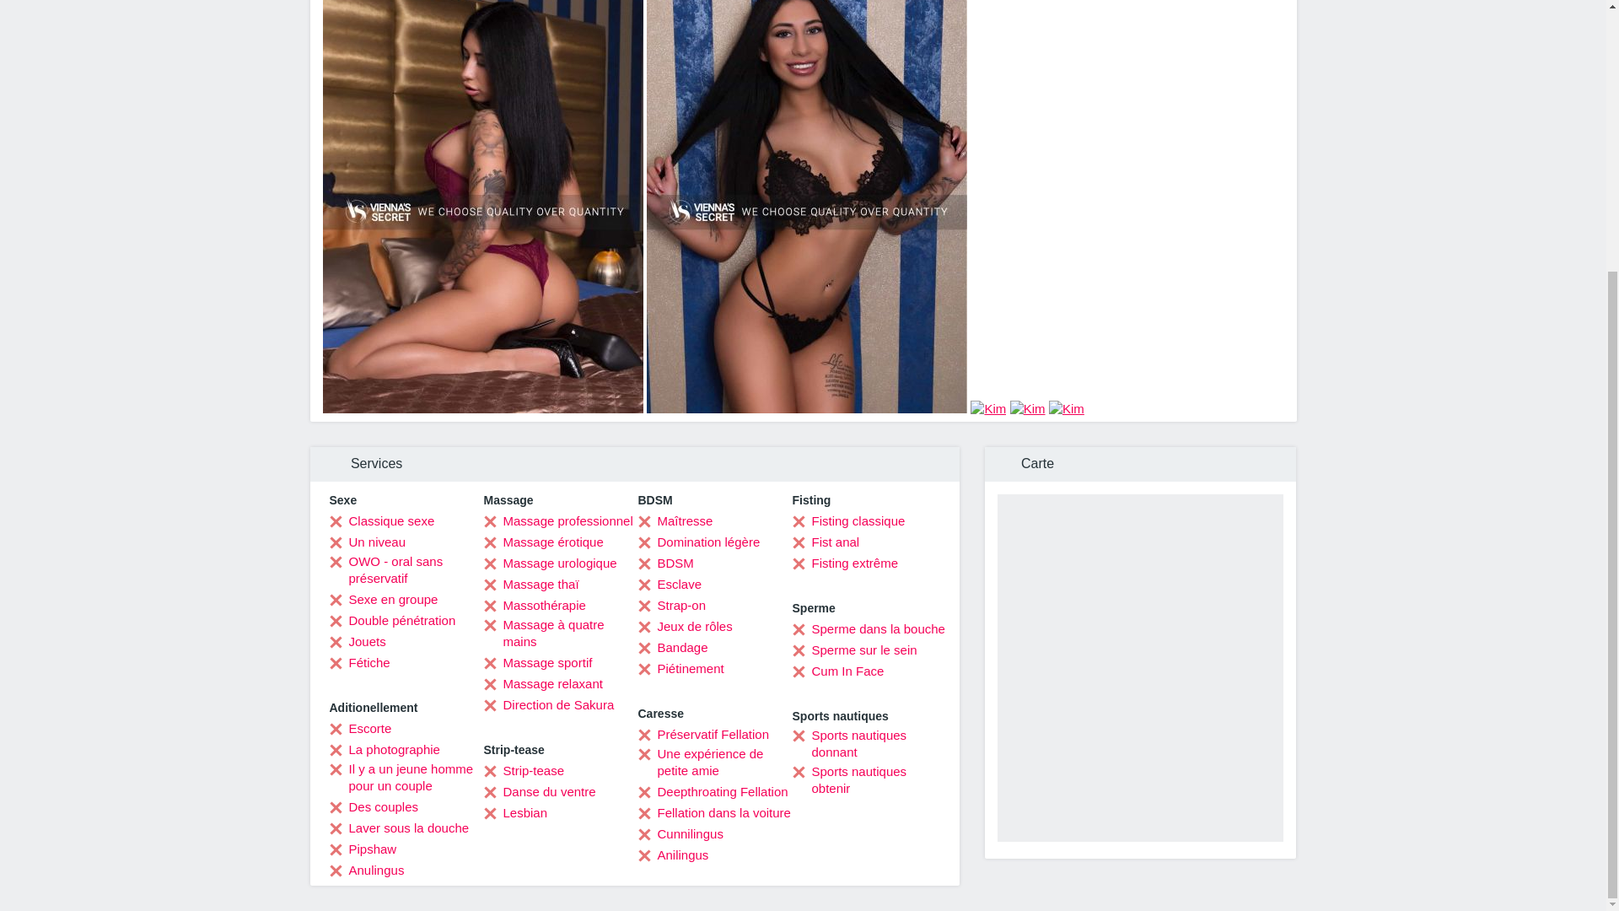  I want to click on Massage professionnel, so click(558, 521).